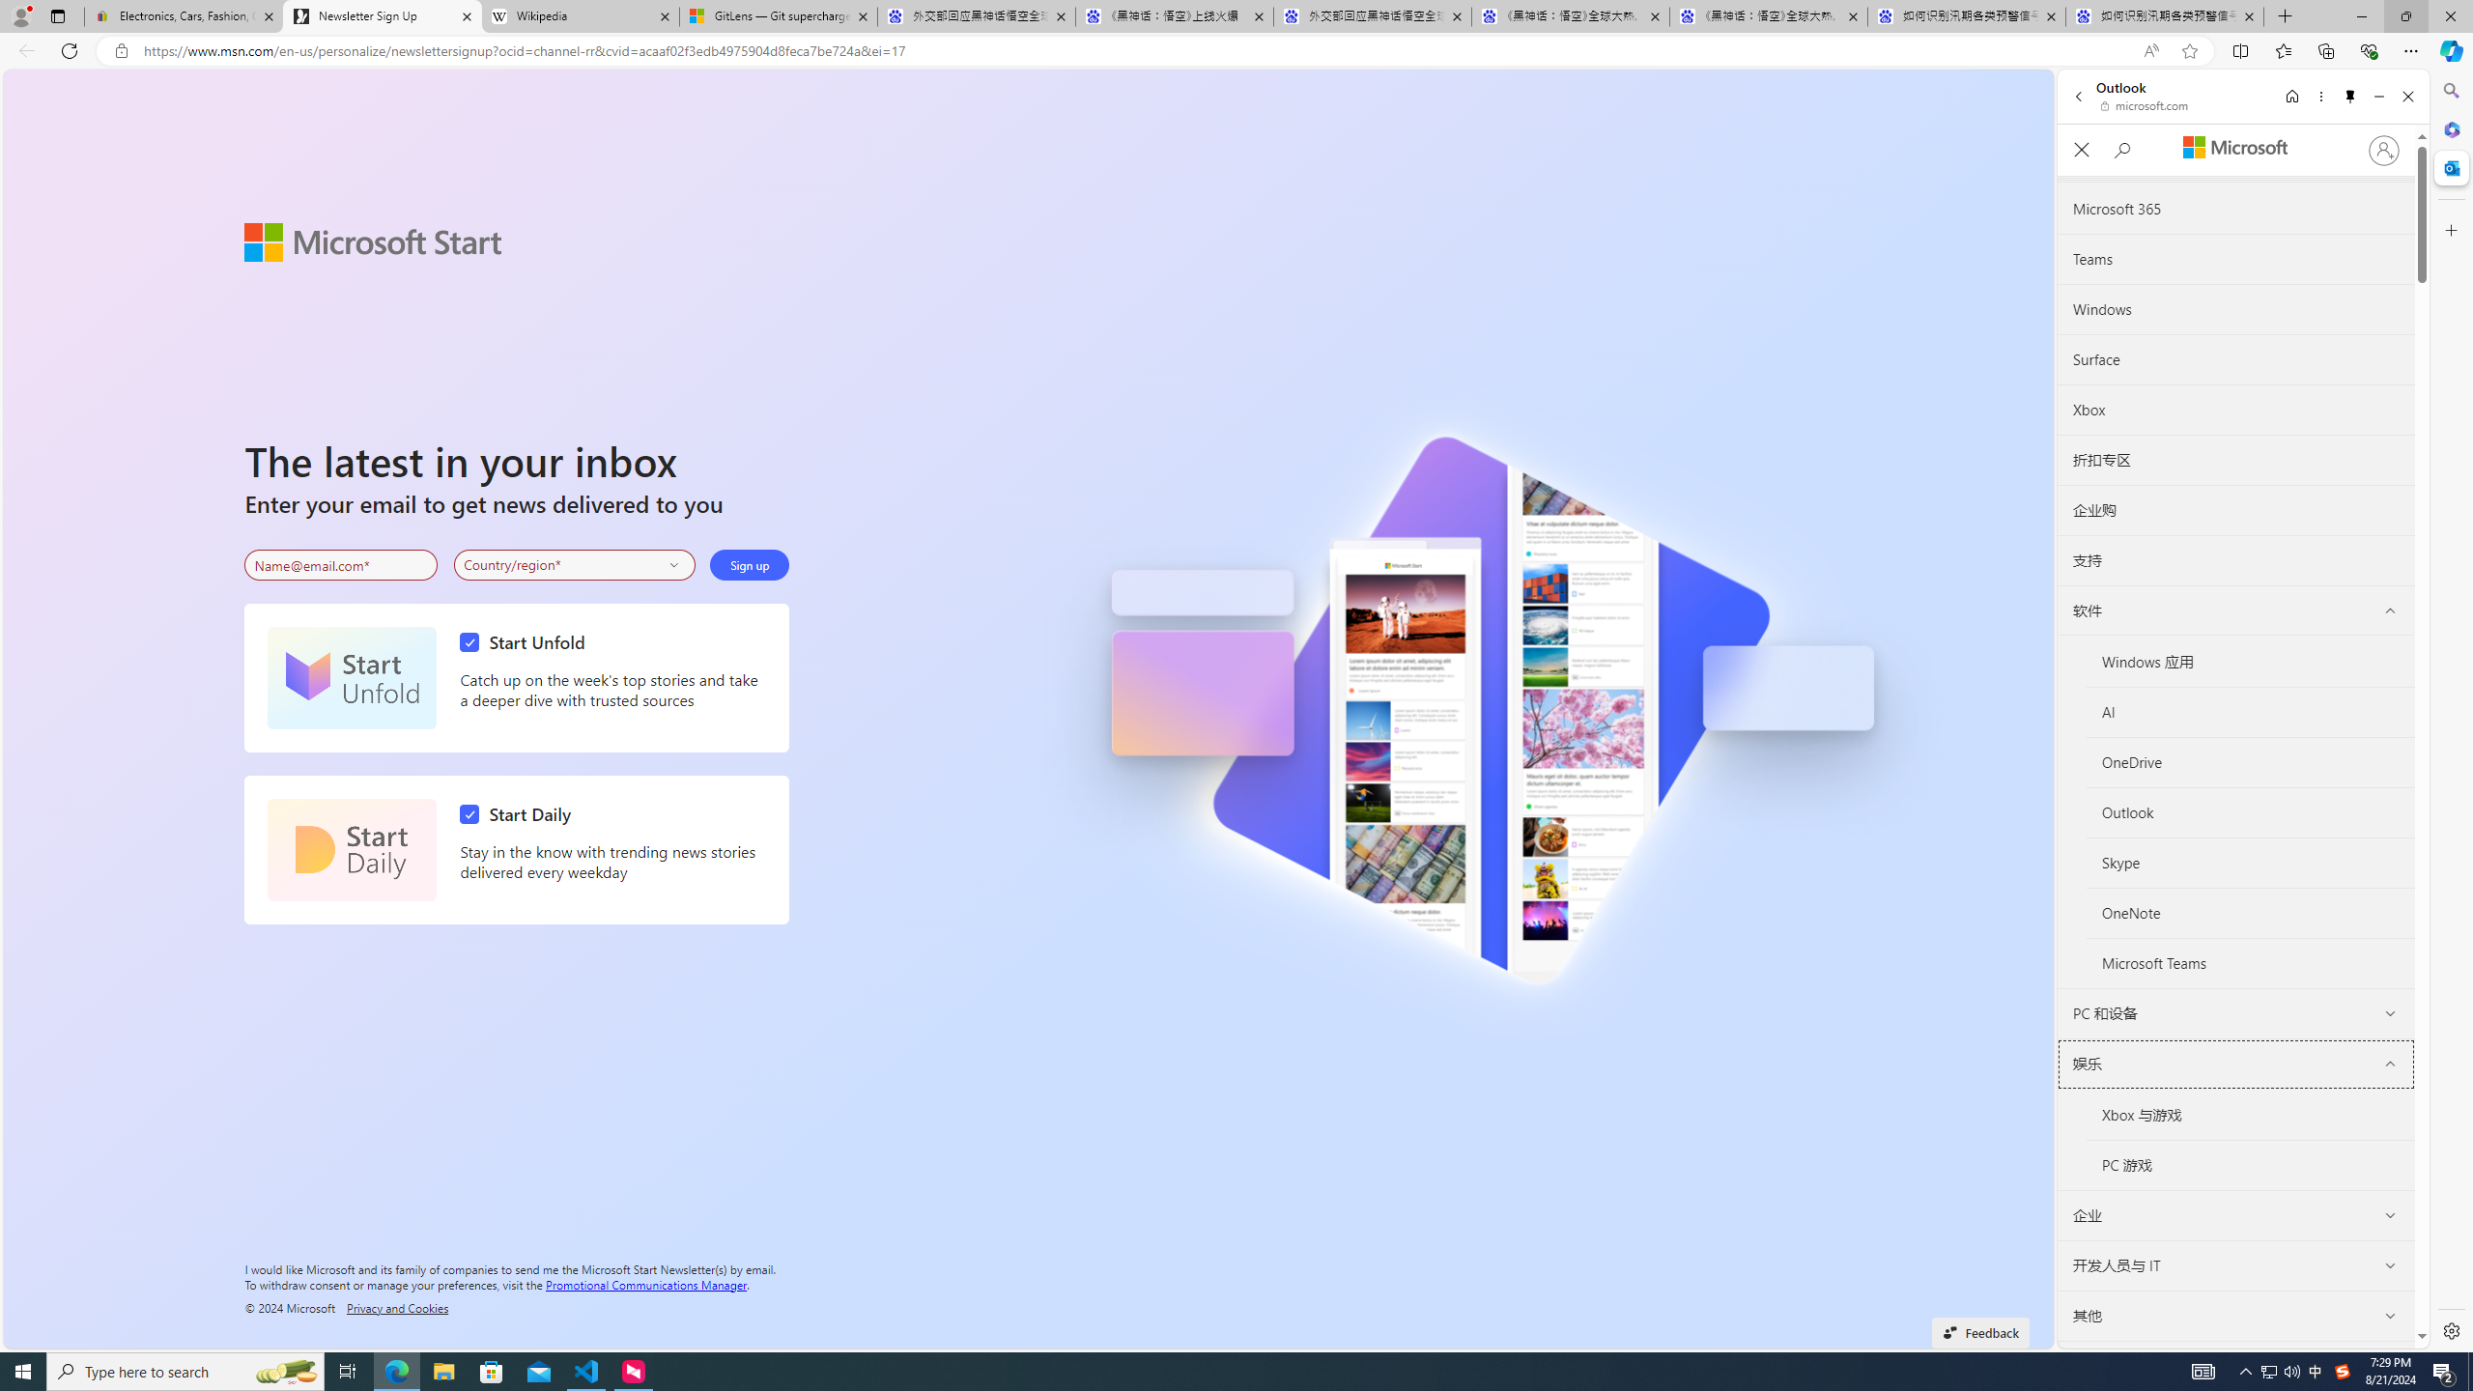 This screenshot has width=2473, height=1391. I want to click on Microsoft Teams, so click(2251, 964).